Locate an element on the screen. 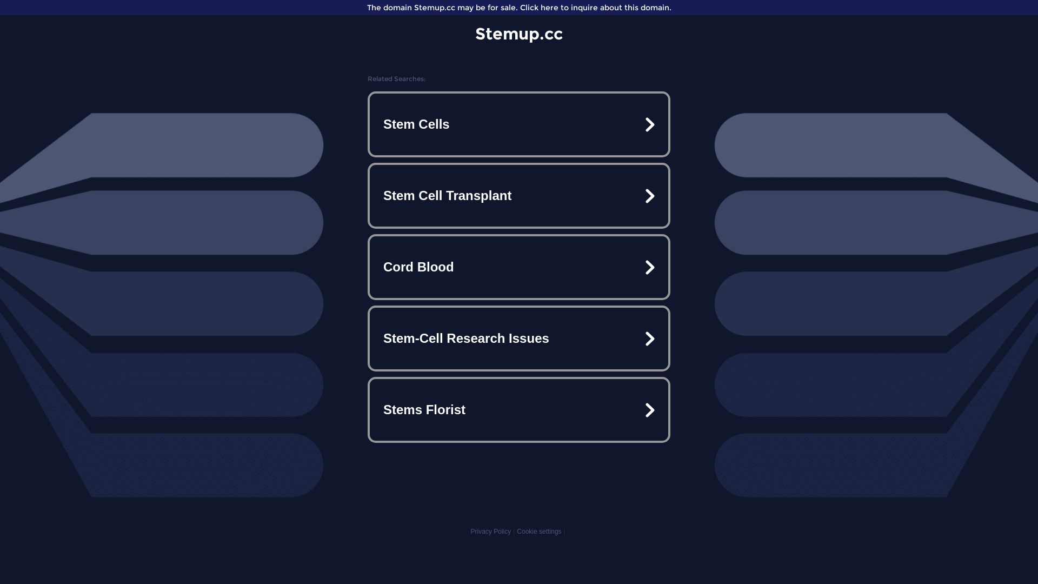 Image resolution: width=1038 pixels, height=584 pixels. Cord Blood is located at coordinates (519, 267).